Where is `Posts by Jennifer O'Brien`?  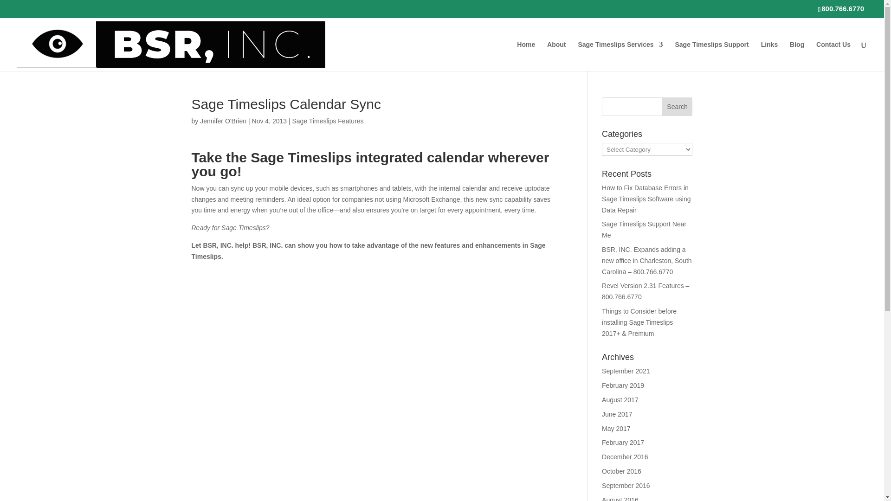 Posts by Jennifer O'Brien is located at coordinates (223, 121).